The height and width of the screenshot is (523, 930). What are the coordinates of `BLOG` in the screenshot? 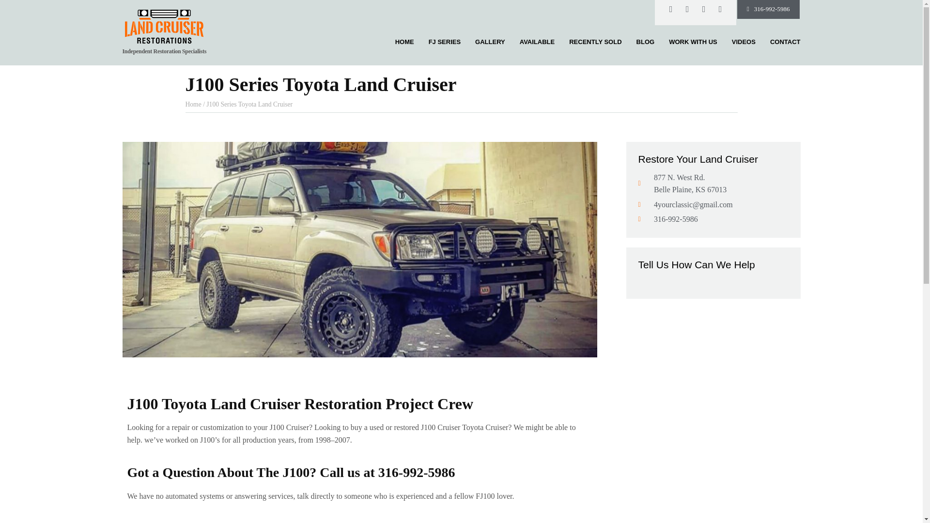 It's located at (645, 42).